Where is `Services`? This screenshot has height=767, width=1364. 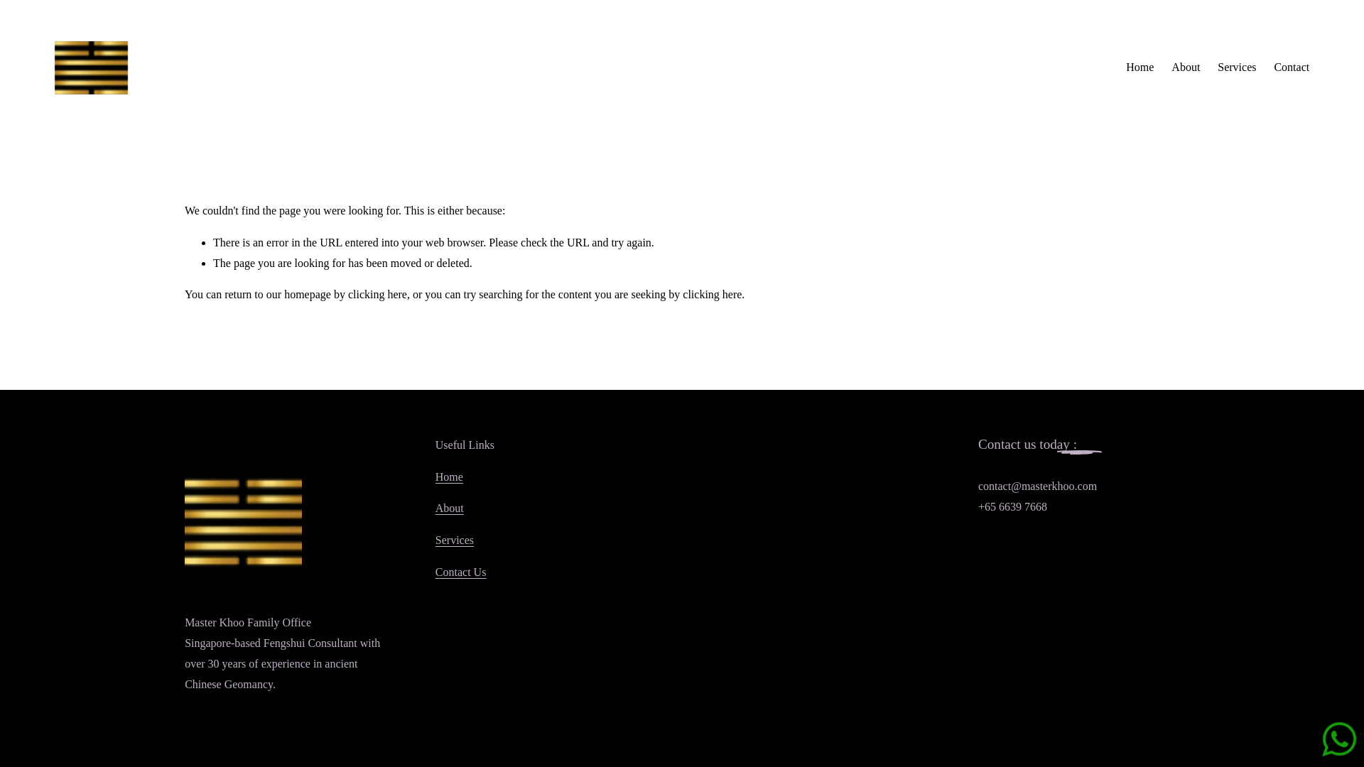 Services is located at coordinates (1237, 67).